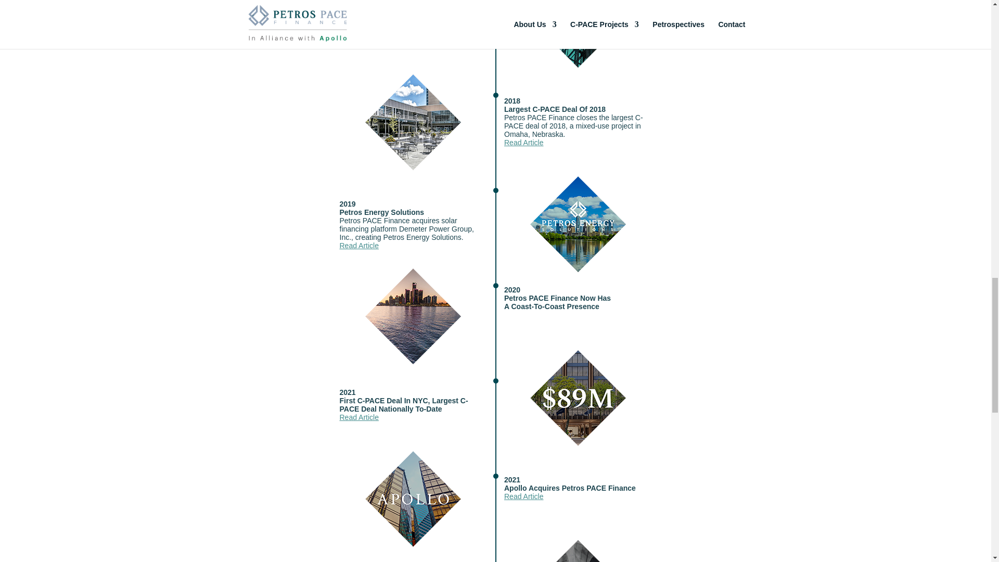  What do you see at coordinates (578, 398) in the screenshot?
I see `2021-biggest-deal` at bounding box center [578, 398].